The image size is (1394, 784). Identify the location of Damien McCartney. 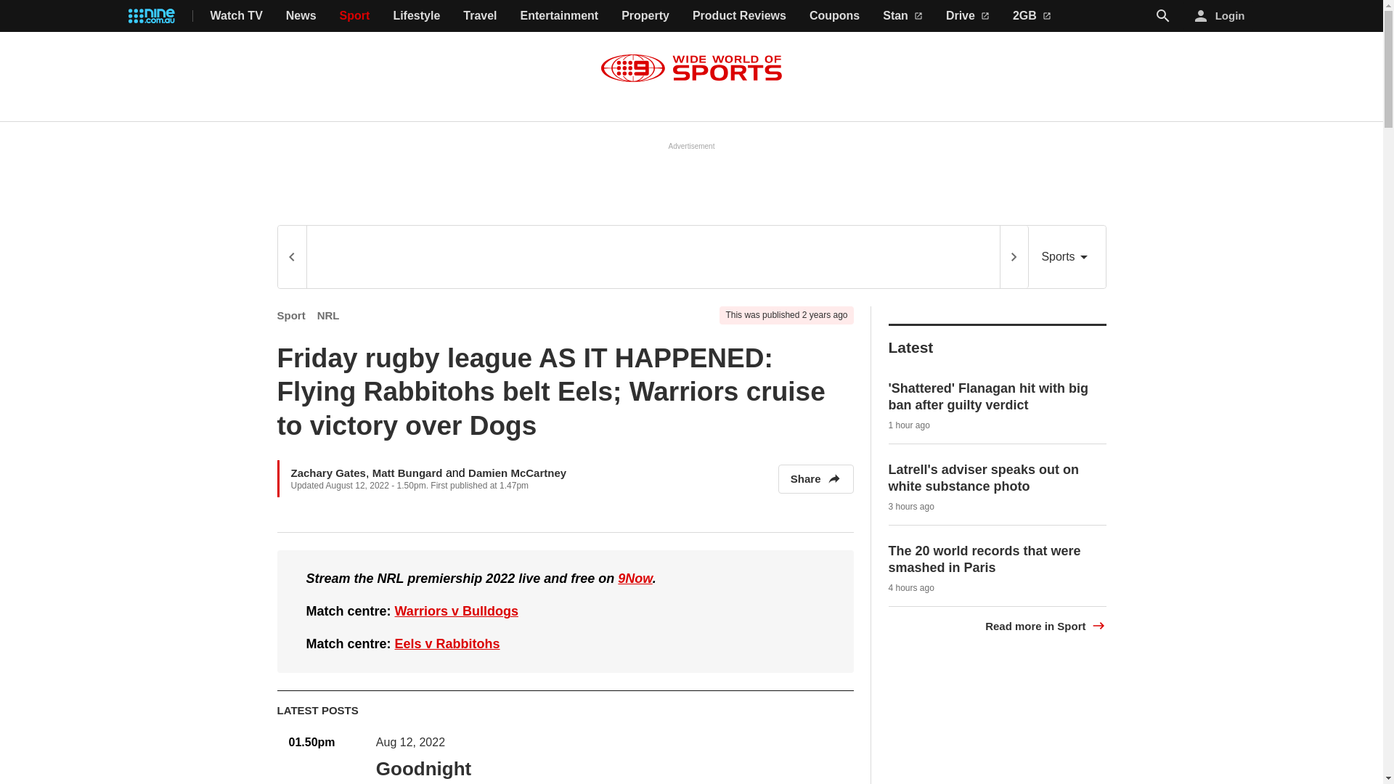
(517, 472).